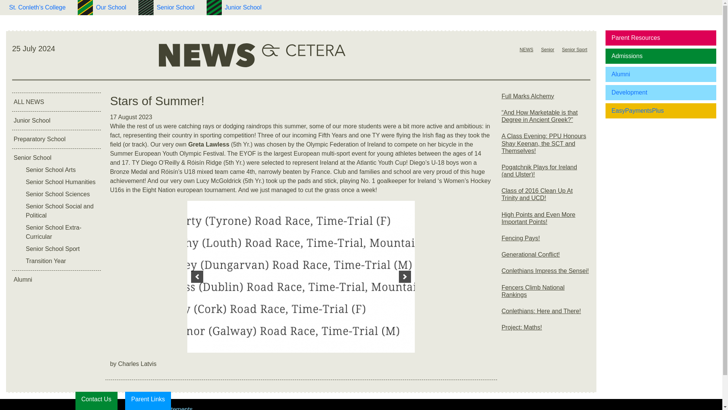 The image size is (728, 410). I want to click on 3, so click(358, 344).